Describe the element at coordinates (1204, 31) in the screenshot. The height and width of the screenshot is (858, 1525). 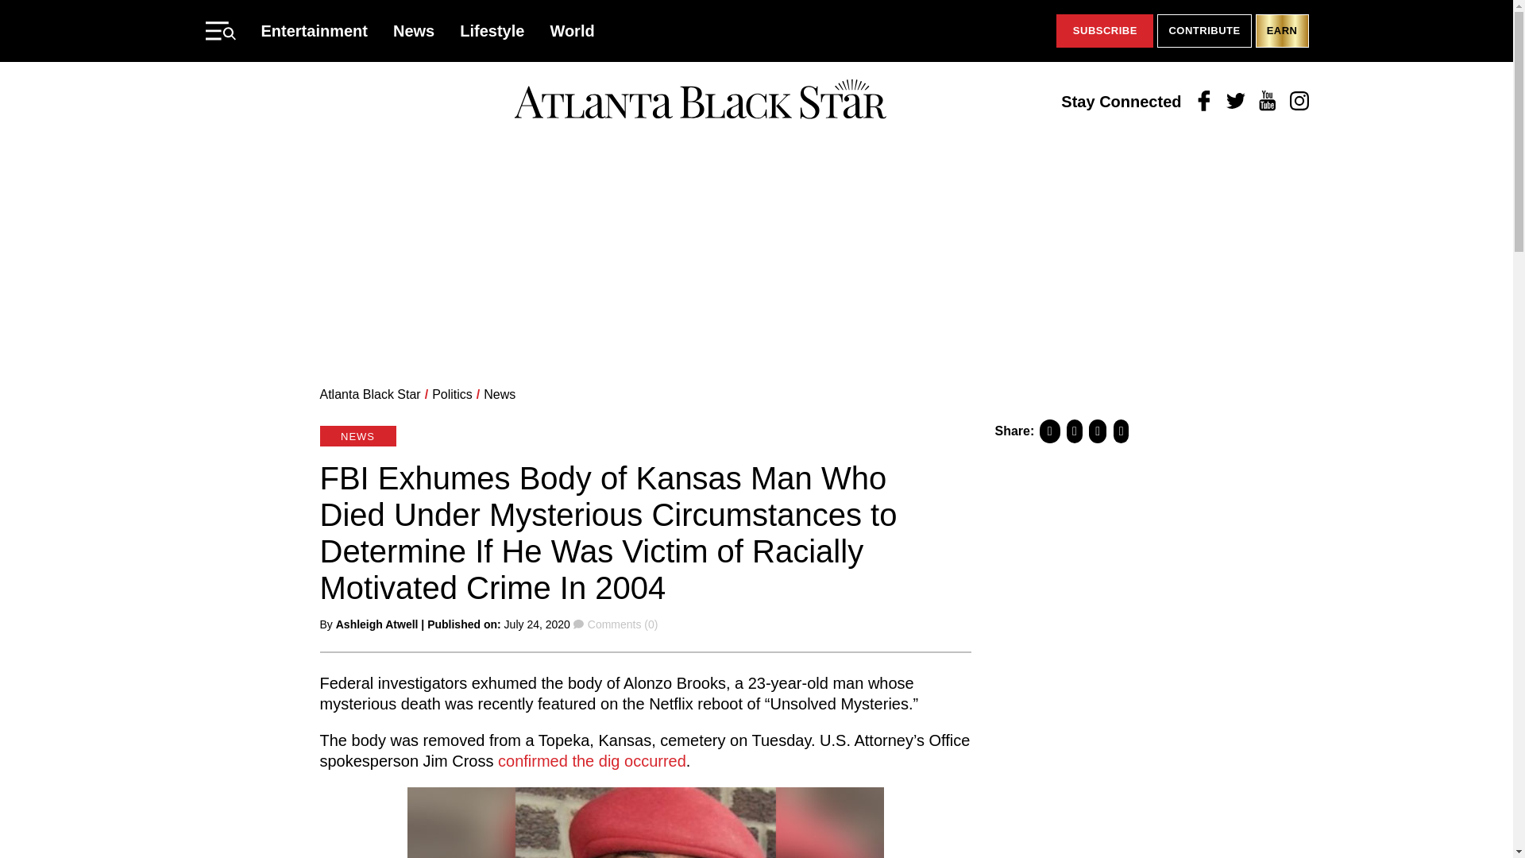
I see `CONTRIBUTE` at that location.